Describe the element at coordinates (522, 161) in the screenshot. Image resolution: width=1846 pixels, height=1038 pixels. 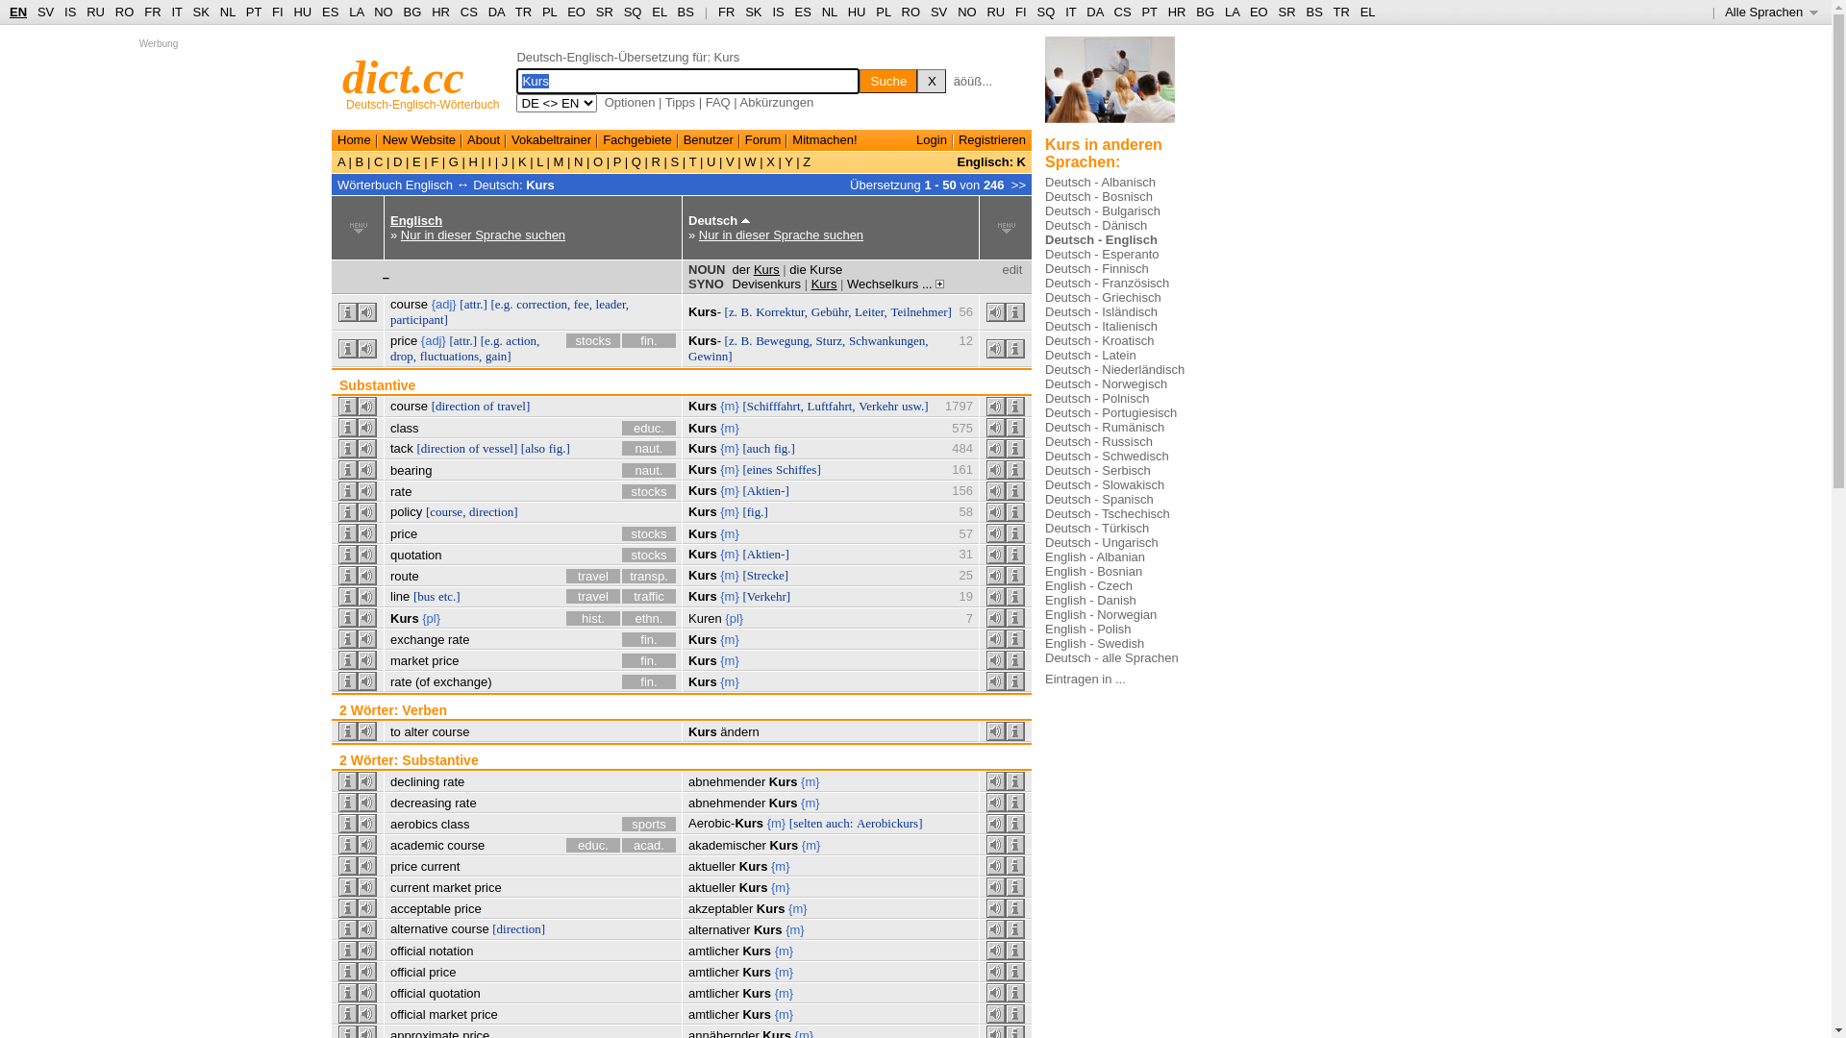
I see `K` at that location.